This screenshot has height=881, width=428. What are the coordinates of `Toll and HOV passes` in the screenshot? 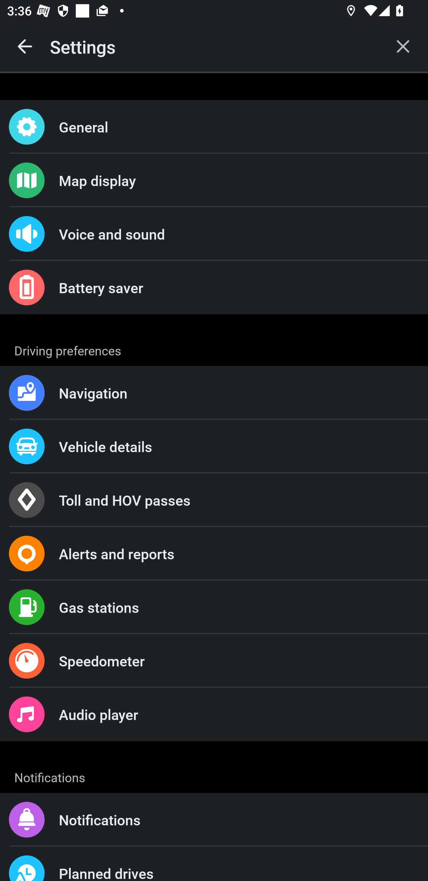 It's located at (214, 500).